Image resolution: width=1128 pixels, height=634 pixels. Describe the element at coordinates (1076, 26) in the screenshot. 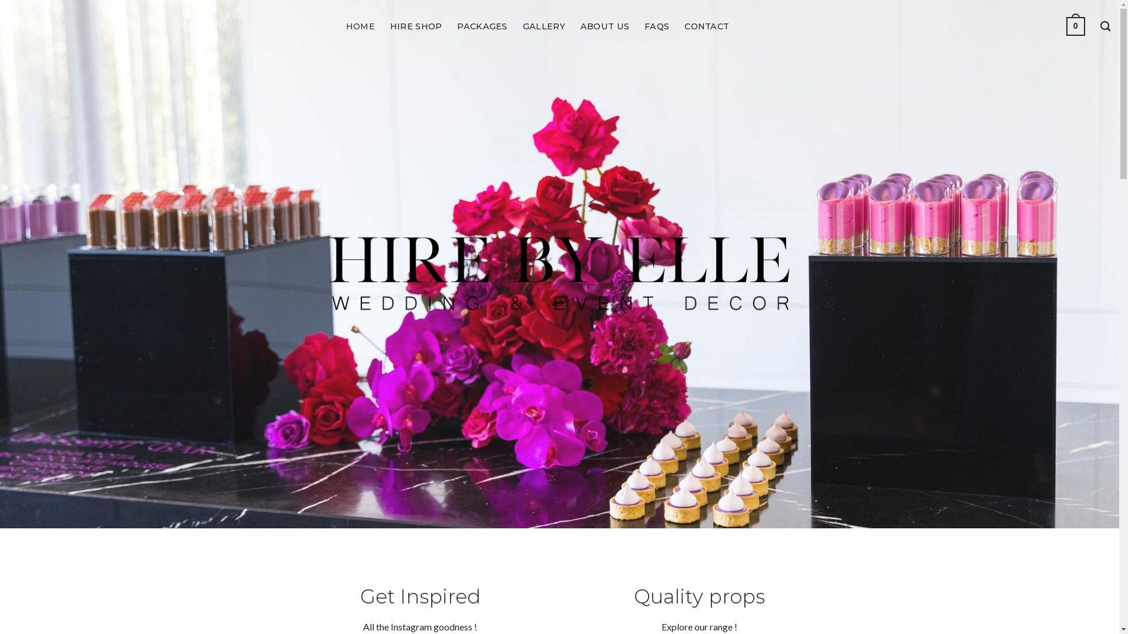

I see `0` at that location.